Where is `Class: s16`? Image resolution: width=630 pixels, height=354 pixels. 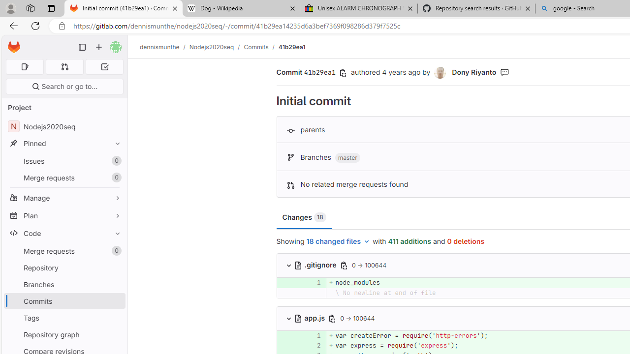 Class: s16 is located at coordinates (298, 318).